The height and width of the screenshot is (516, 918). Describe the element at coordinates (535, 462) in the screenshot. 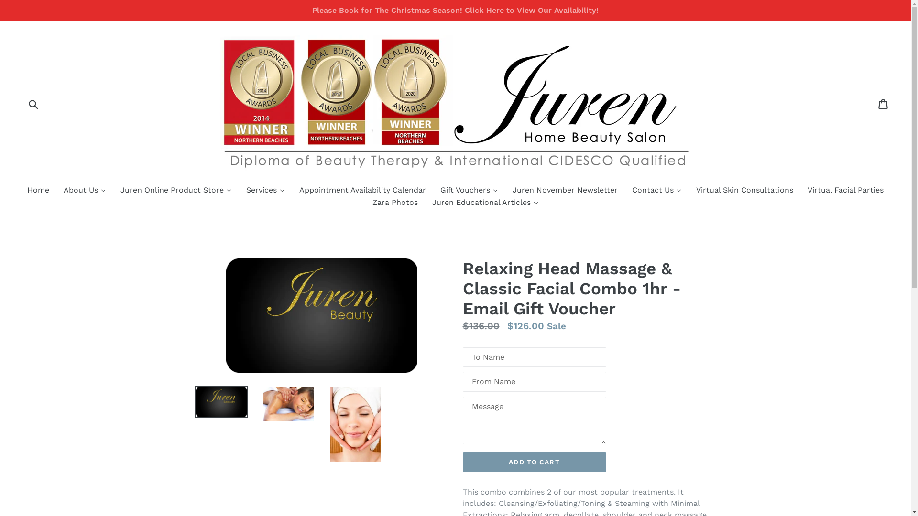

I see `ADD TO CART` at that location.